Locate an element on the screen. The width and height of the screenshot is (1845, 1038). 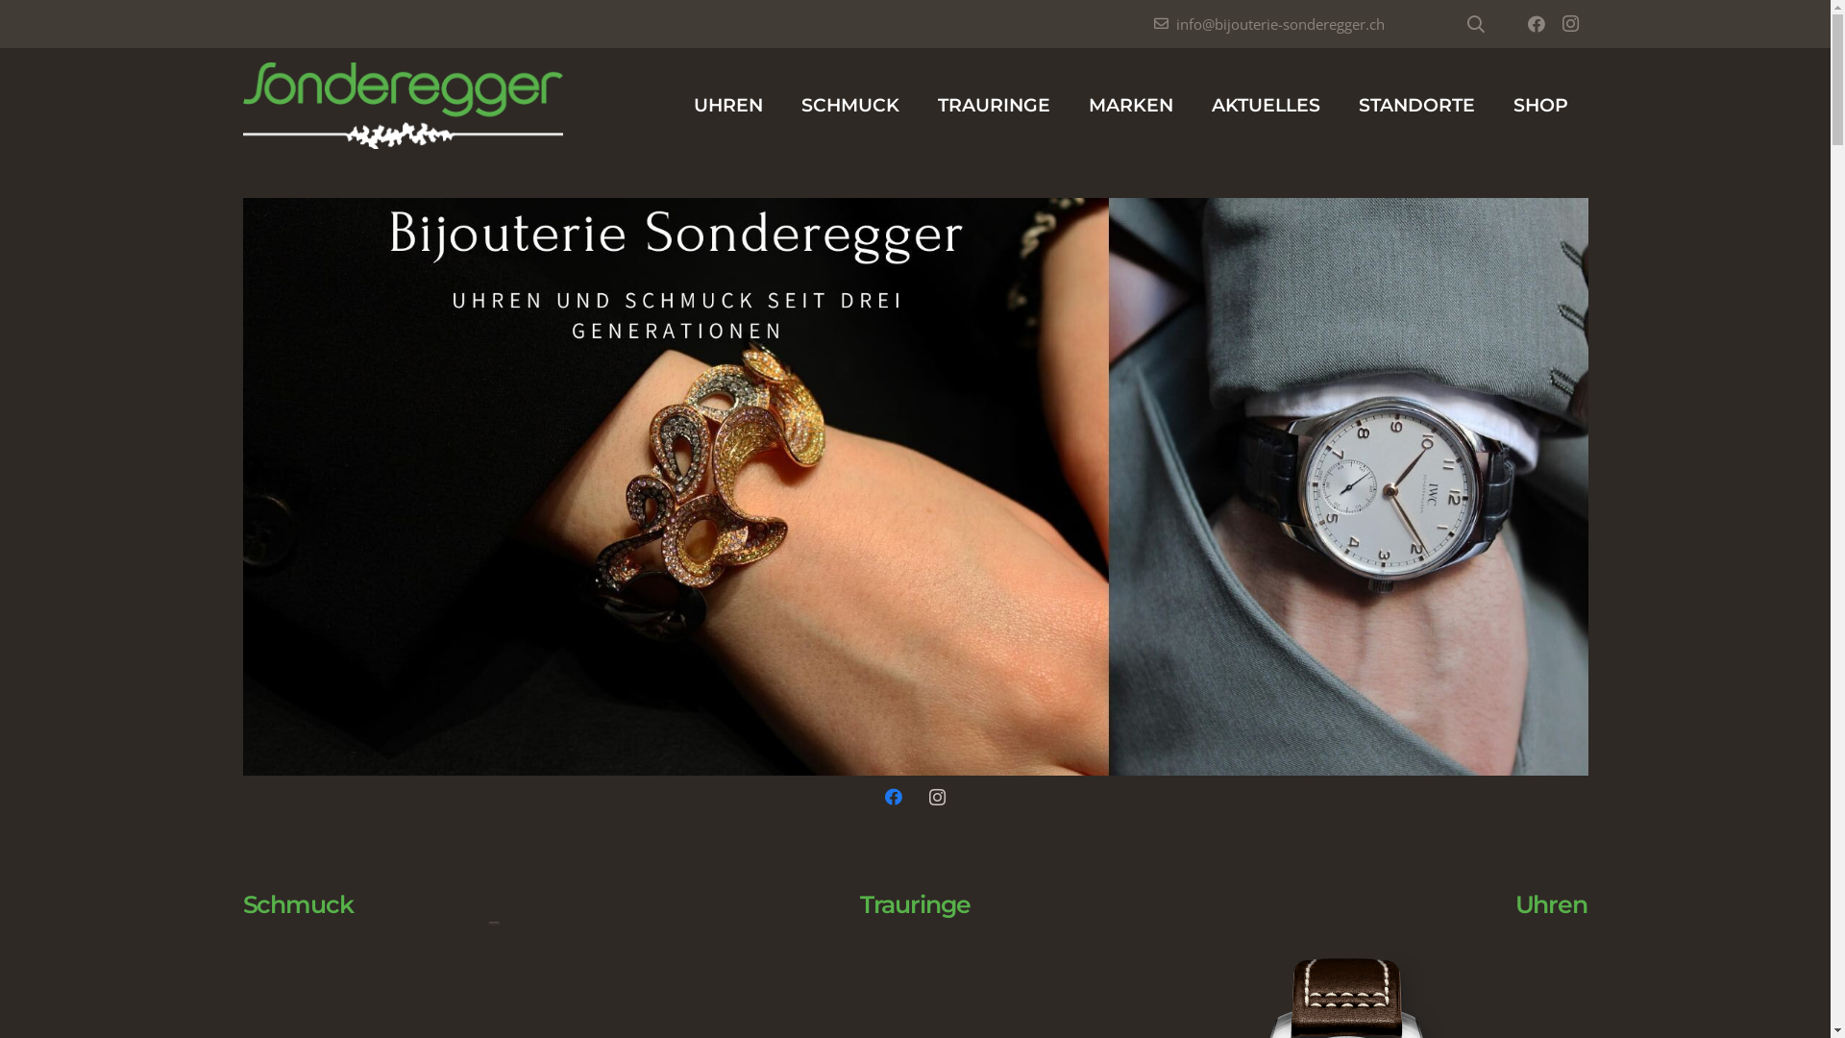
Schmuck is located at coordinates (298, 904).